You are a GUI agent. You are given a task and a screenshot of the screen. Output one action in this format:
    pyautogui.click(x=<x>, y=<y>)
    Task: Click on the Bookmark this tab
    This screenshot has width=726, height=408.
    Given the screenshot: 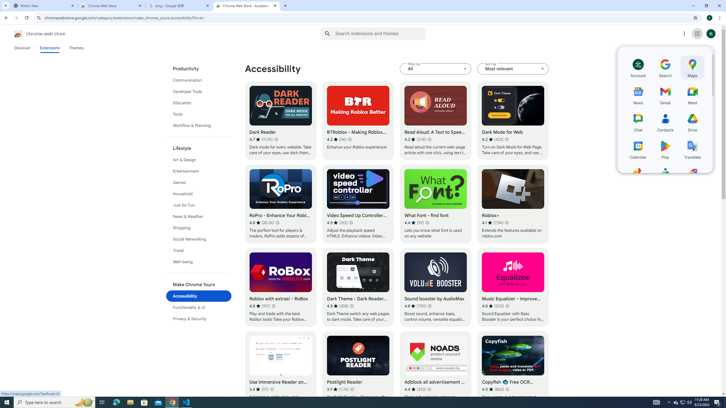 What is the action you would take?
    pyautogui.click(x=695, y=18)
    